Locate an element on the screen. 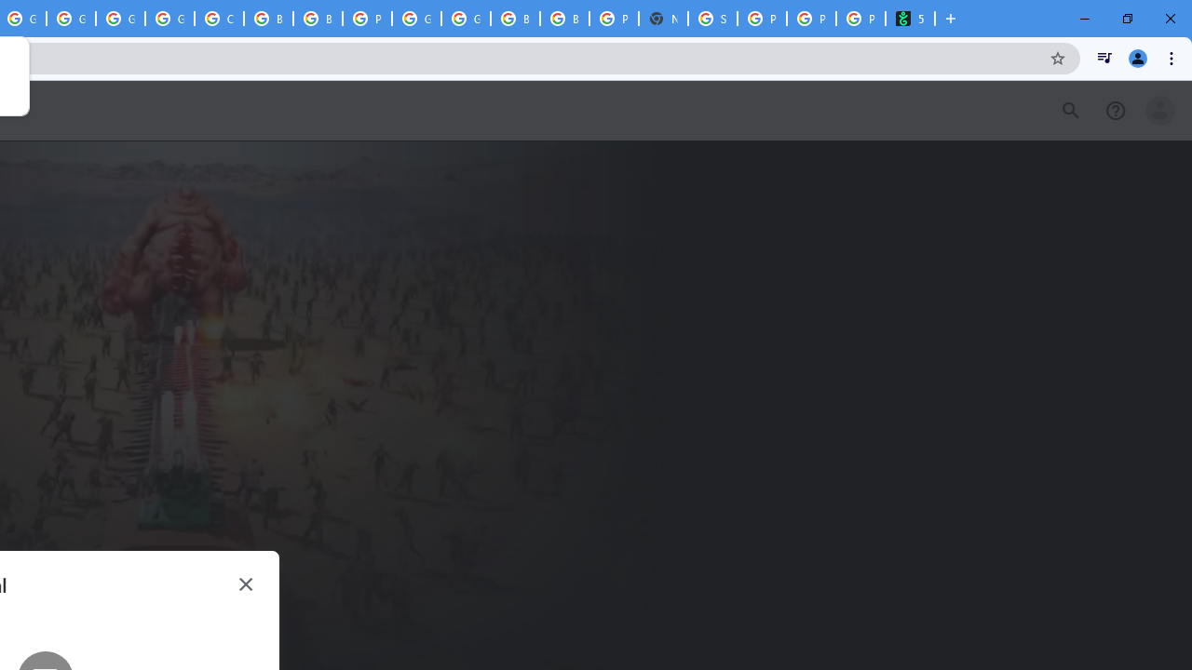  Google Cloud Platform is located at coordinates (466, 19).